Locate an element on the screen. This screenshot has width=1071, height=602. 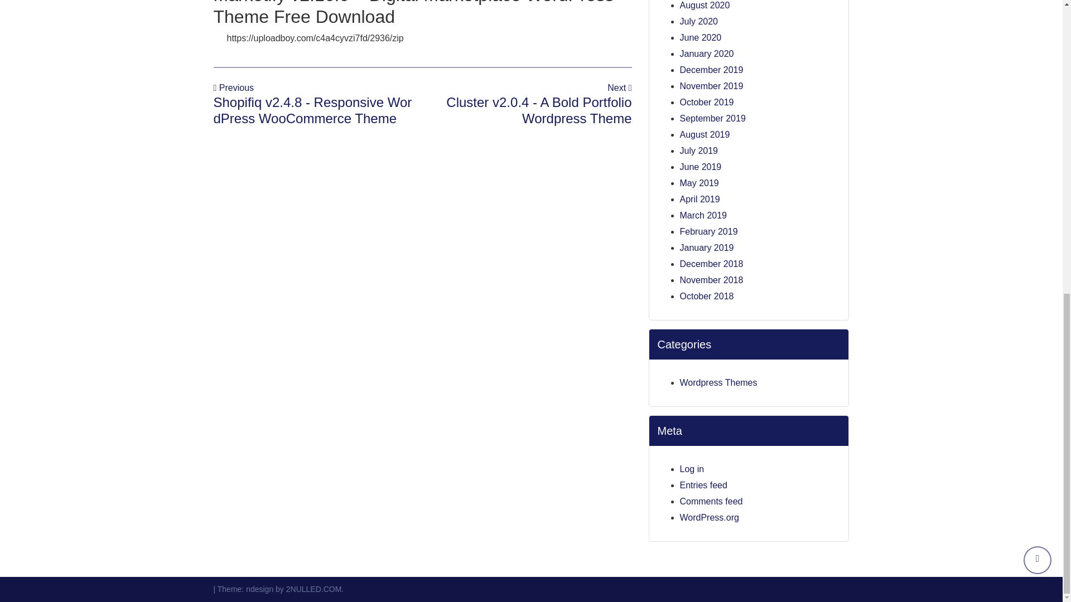
July 2019 is located at coordinates (698, 151).